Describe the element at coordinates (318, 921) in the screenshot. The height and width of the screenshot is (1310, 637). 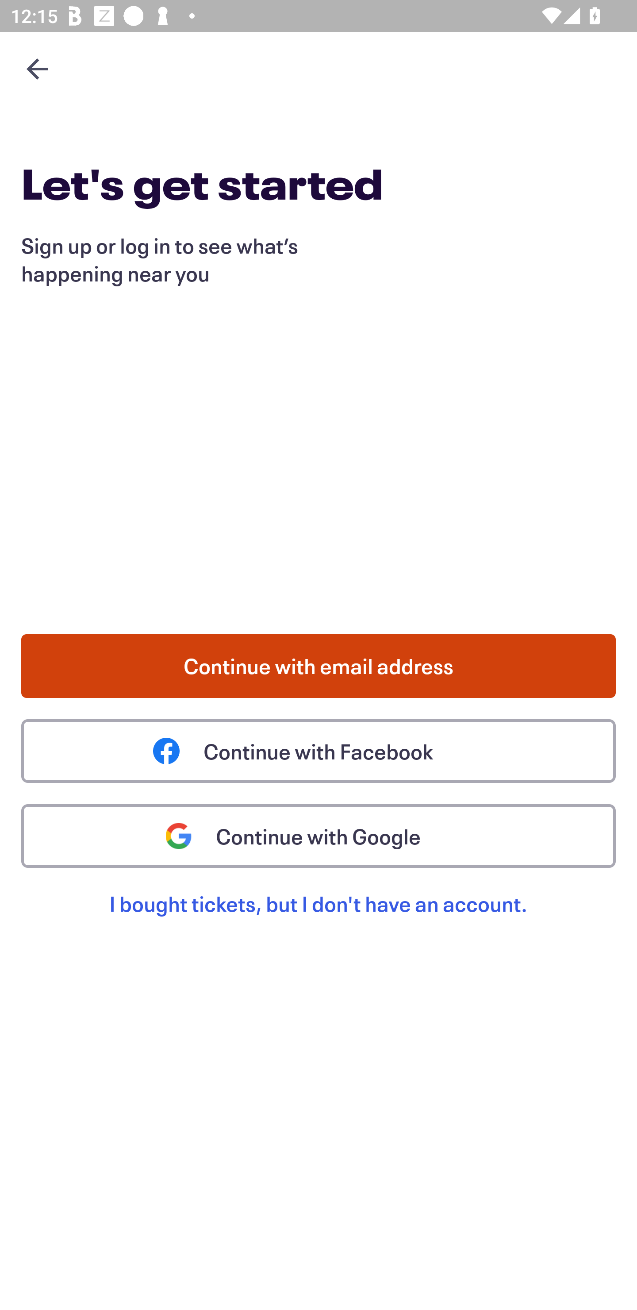
I see `I bought tickets, but I don't have an account.` at that location.